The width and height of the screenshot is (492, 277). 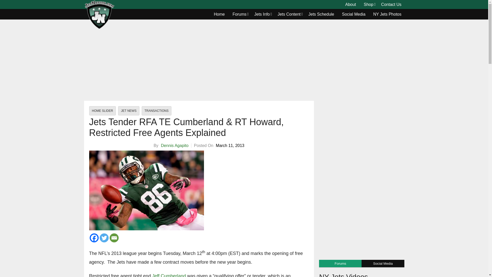 What do you see at coordinates (129, 111) in the screenshot?
I see `JET NEWS` at bounding box center [129, 111].